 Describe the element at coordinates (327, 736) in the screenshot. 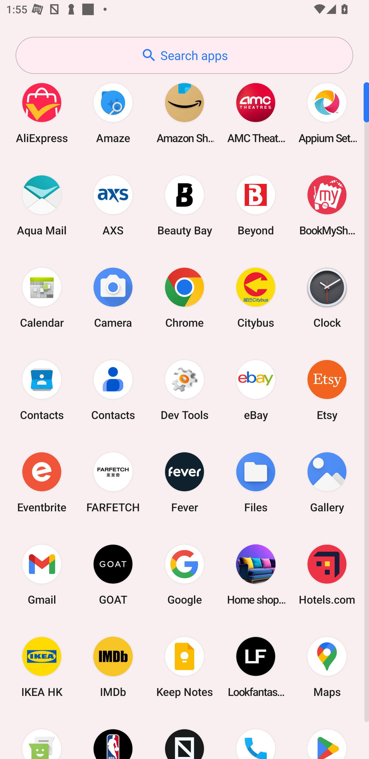

I see `Play Store` at that location.